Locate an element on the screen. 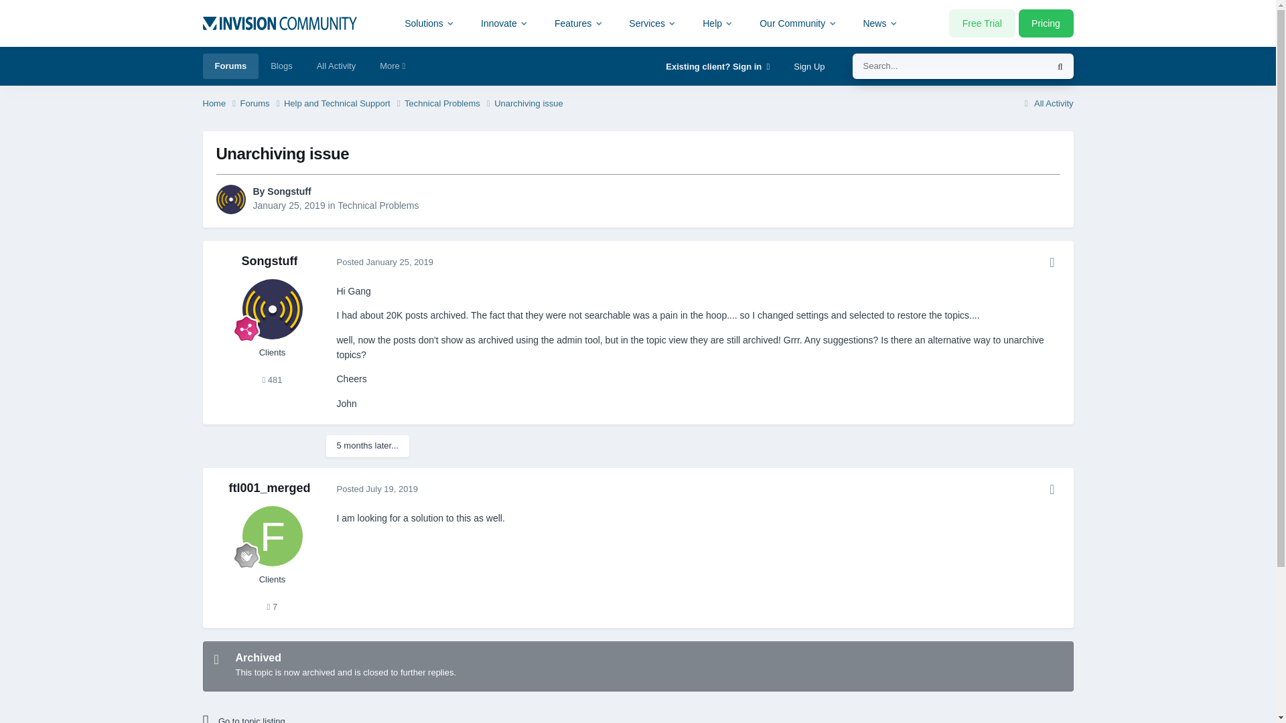  Features is located at coordinates (579, 23).